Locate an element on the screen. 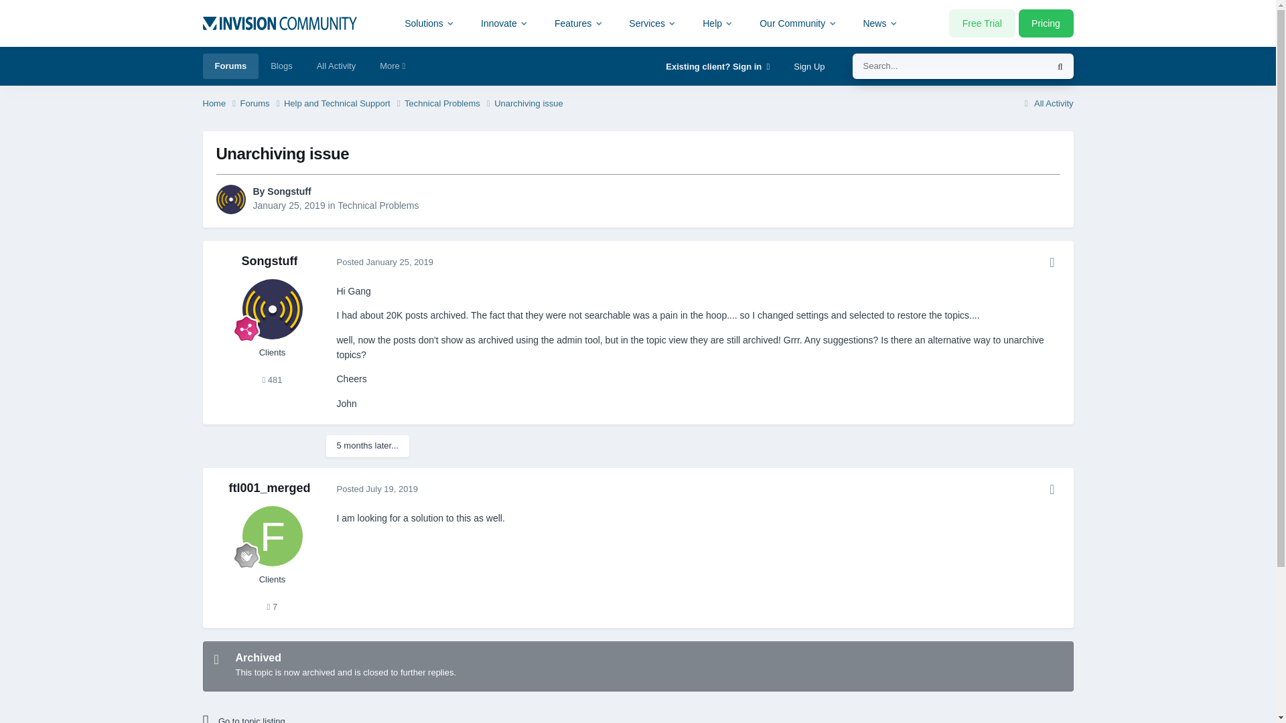  Features is located at coordinates (579, 23).